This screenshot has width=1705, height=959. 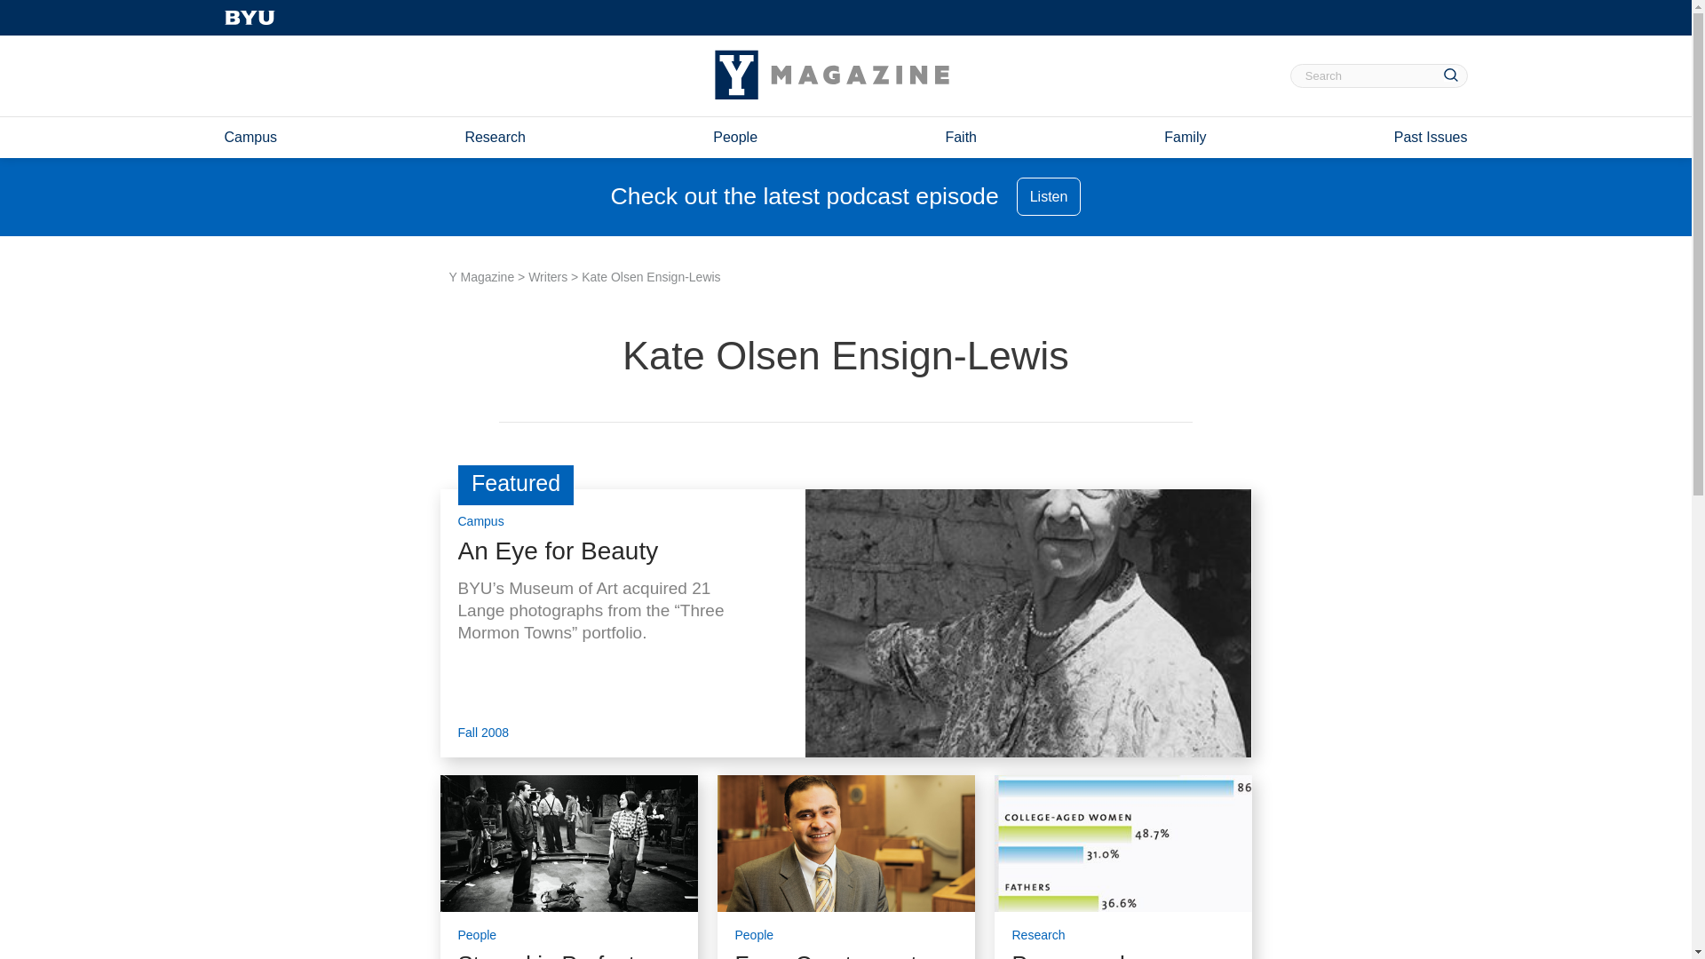 I want to click on People, so click(x=734, y=137).